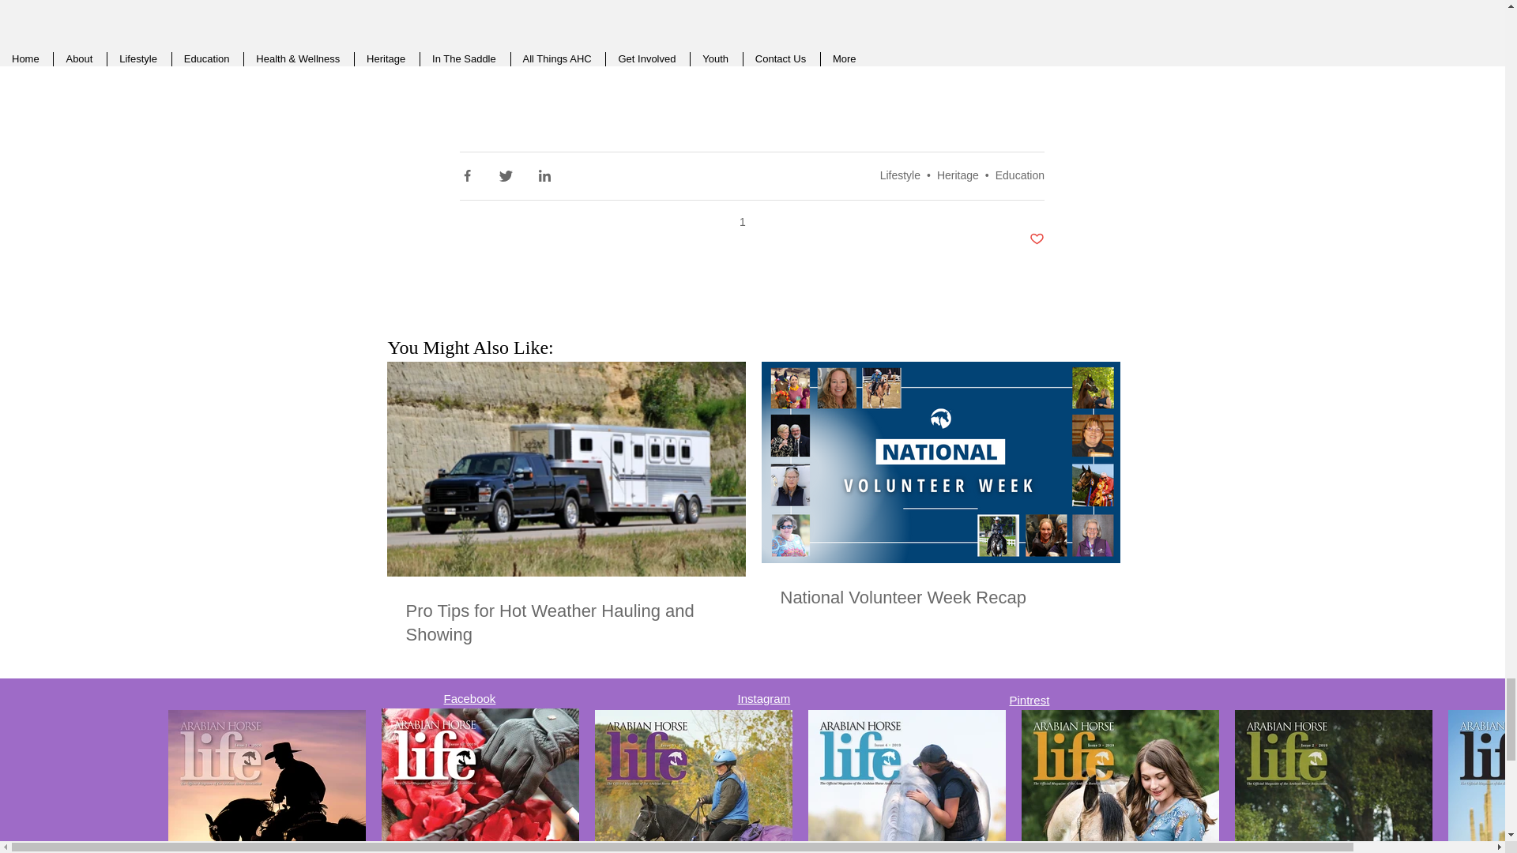 The height and width of the screenshot is (853, 1517). I want to click on Pro Tips for Hot Weather Hauling and Showing, so click(566, 622).